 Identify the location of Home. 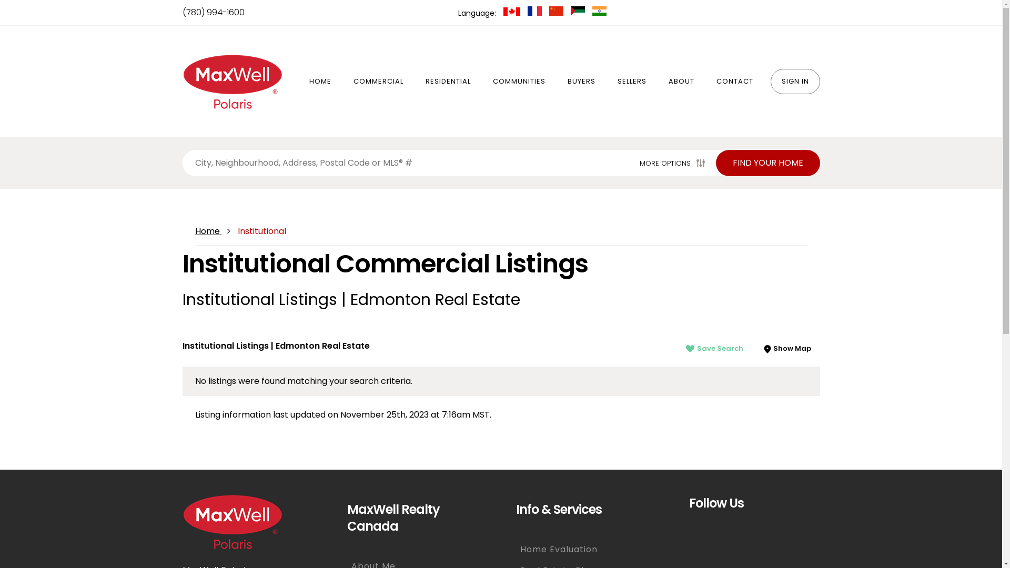
(208, 231).